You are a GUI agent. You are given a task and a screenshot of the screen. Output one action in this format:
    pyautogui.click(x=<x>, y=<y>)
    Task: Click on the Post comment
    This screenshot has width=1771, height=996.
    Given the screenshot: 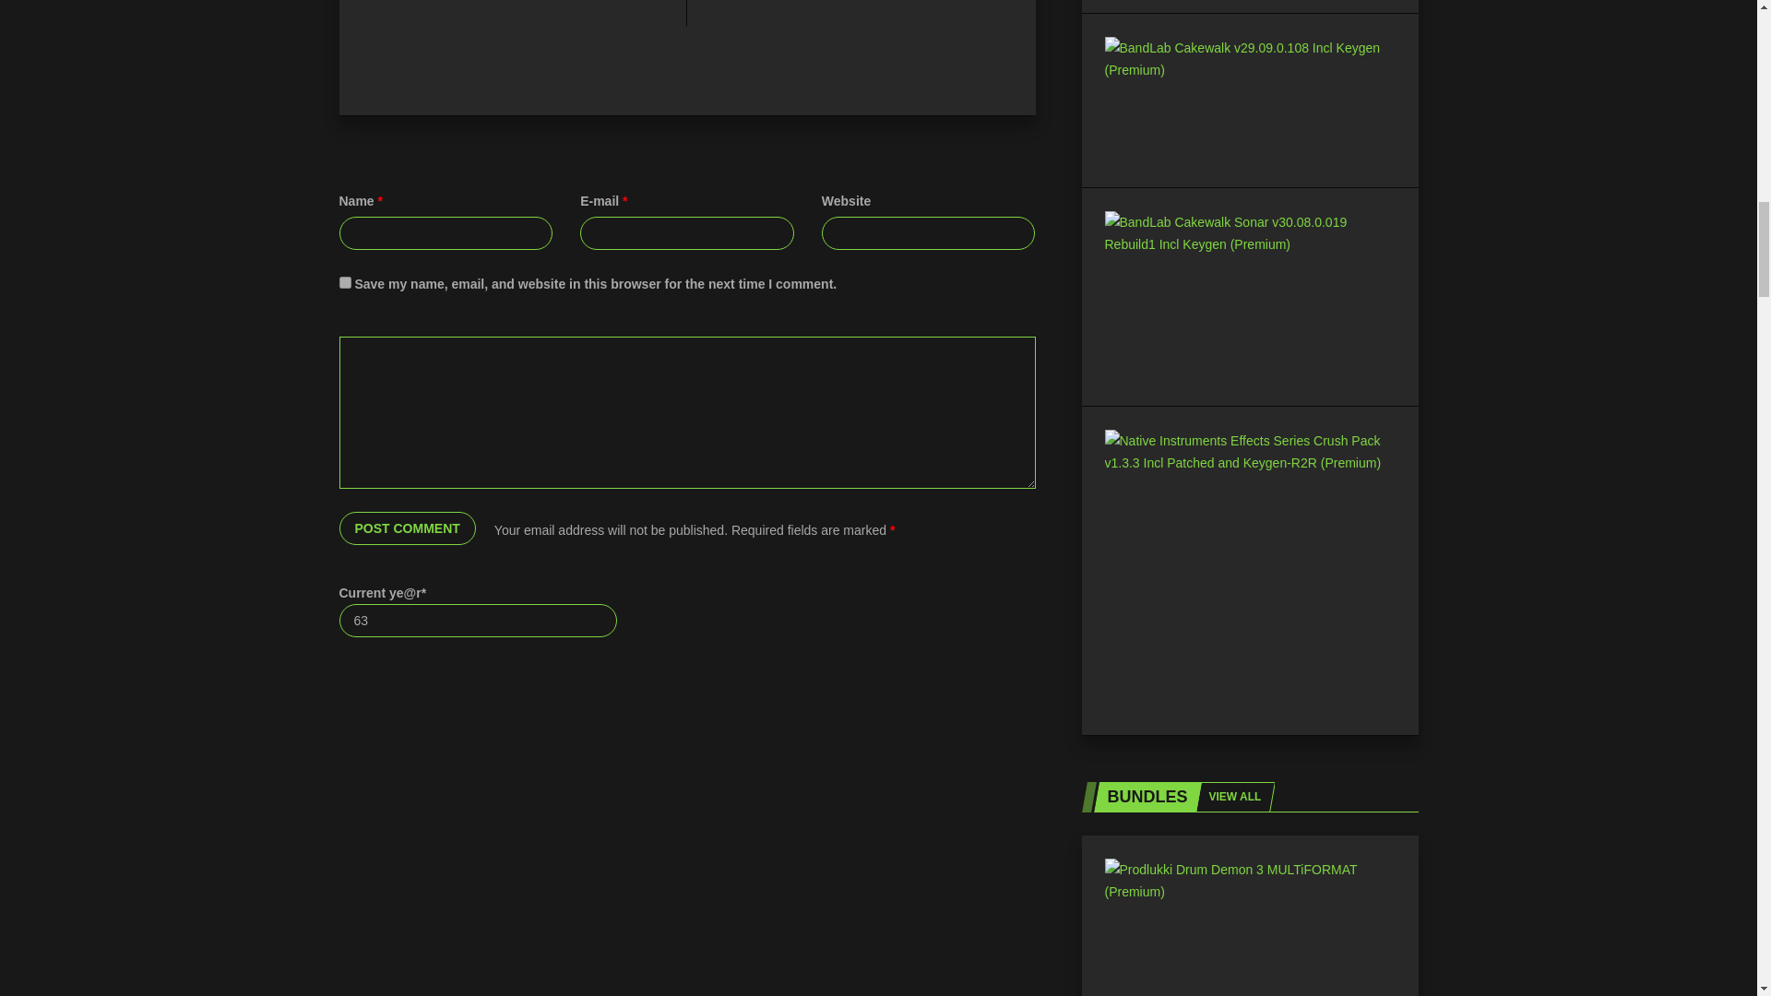 What is the action you would take?
    pyautogui.click(x=408, y=528)
    